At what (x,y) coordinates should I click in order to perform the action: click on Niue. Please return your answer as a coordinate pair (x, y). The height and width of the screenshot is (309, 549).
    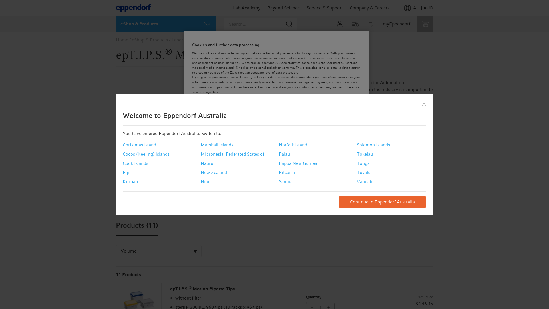
    Looking at the image, I should click on (206, 182).